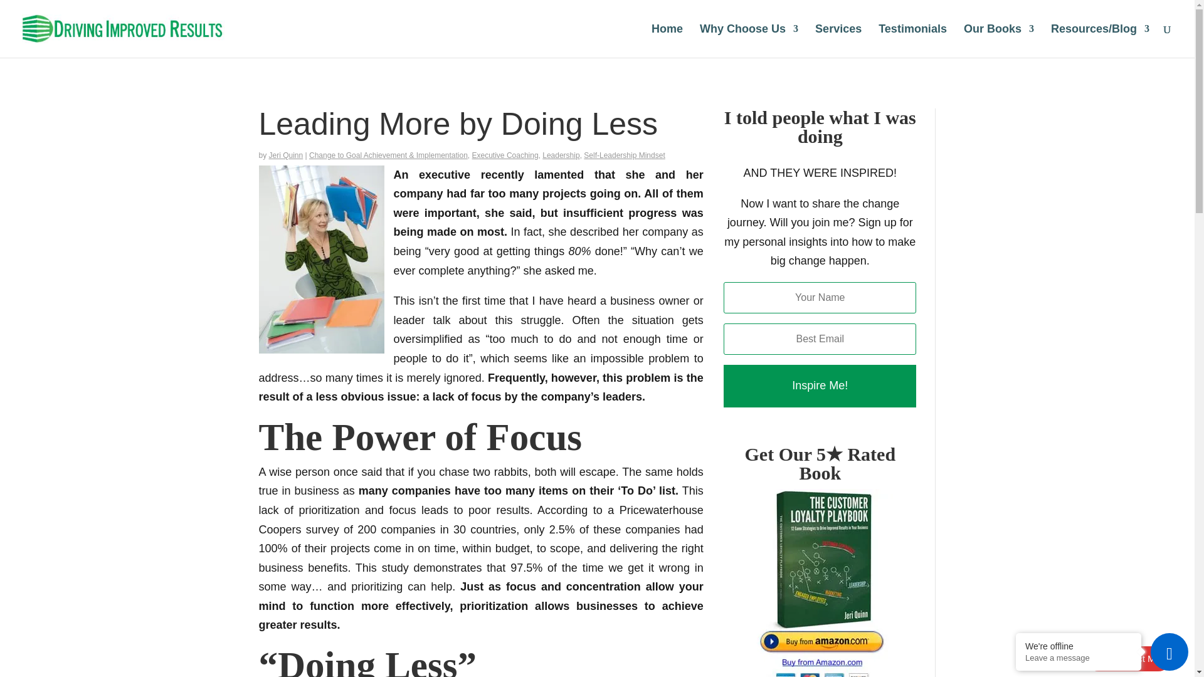 The image size is (1204, 677). I want to click on Leadership, so click(561, 155).